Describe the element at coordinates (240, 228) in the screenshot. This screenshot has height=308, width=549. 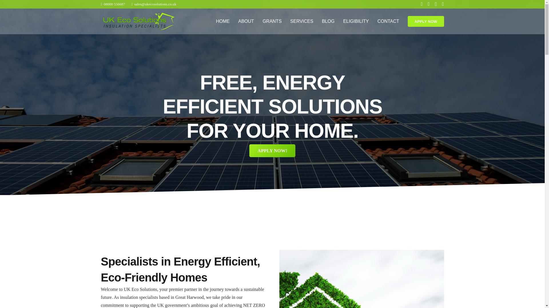
I see `CHECK NOW!` at that location.